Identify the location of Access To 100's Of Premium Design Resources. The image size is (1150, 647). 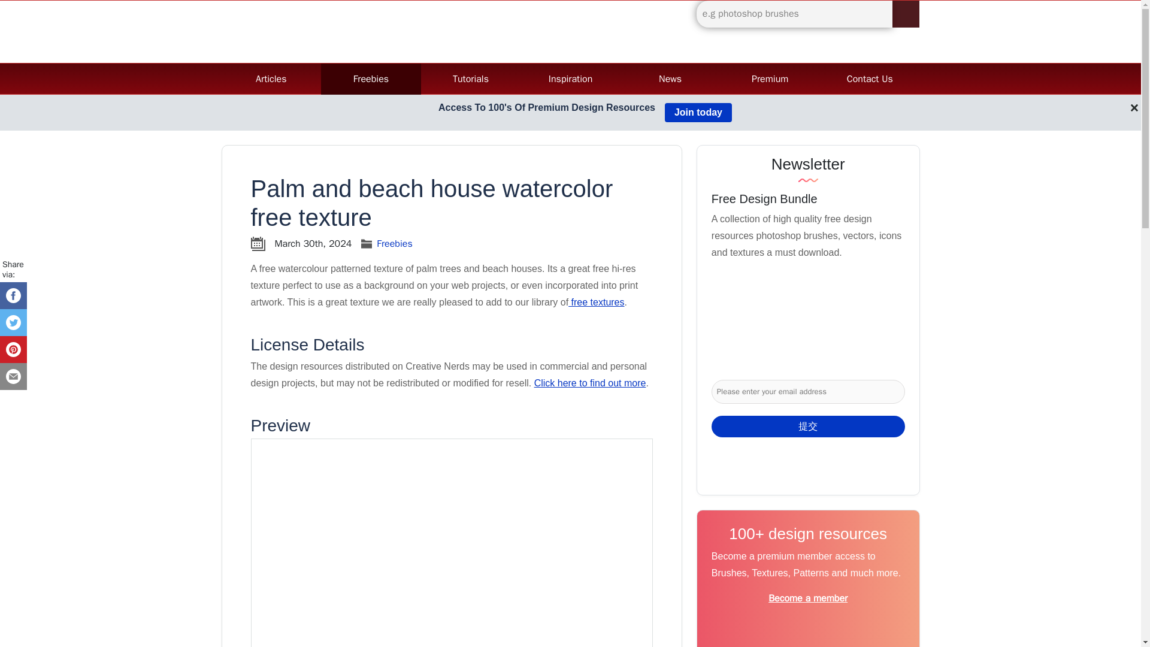
(546, 113).